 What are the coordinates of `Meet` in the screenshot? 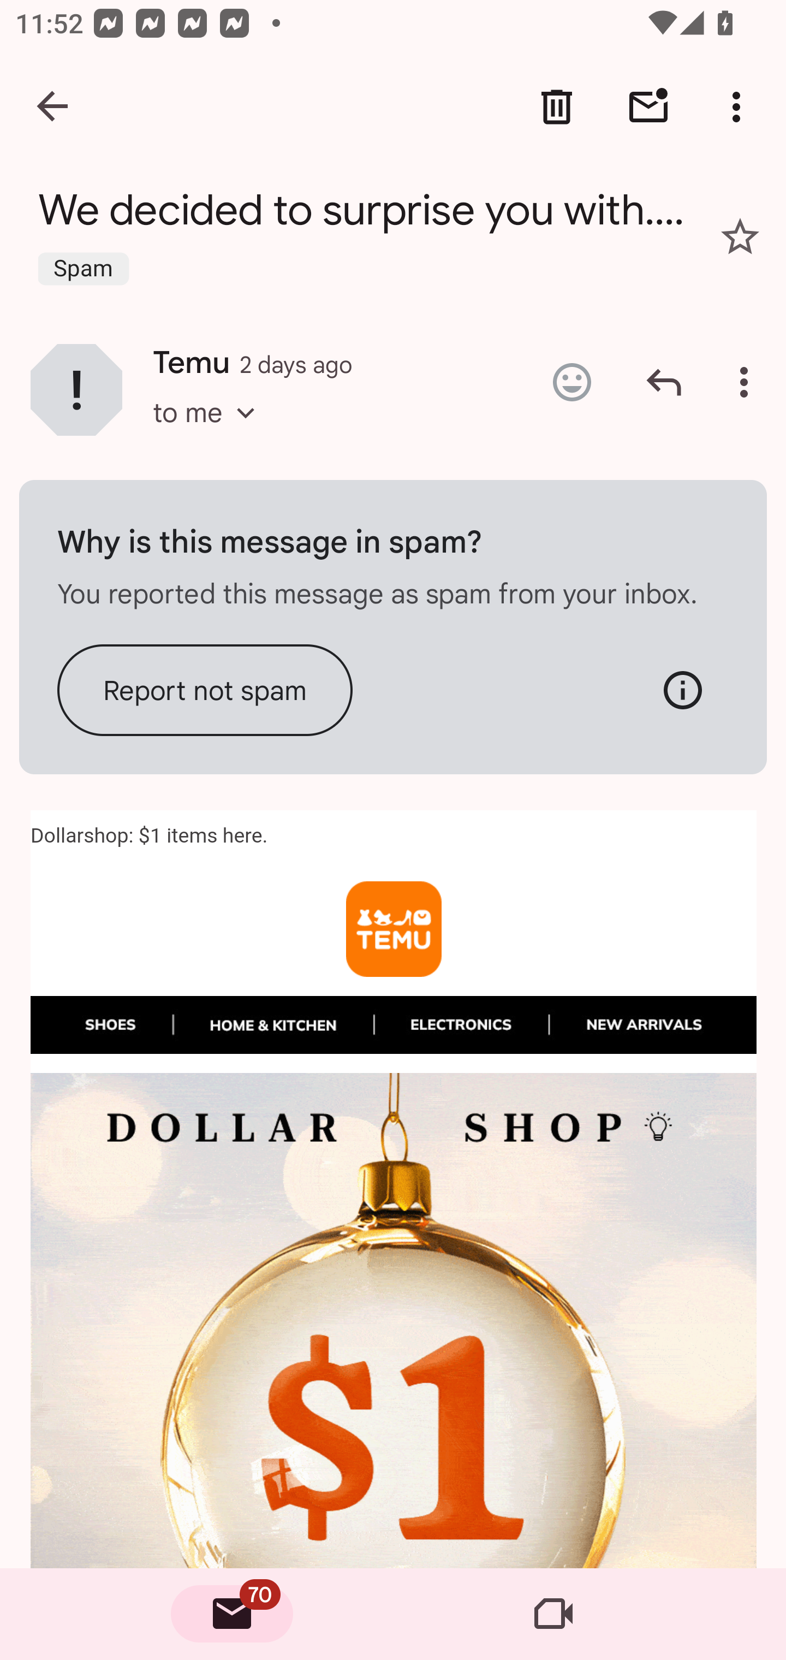 It's located at (553, 1614).